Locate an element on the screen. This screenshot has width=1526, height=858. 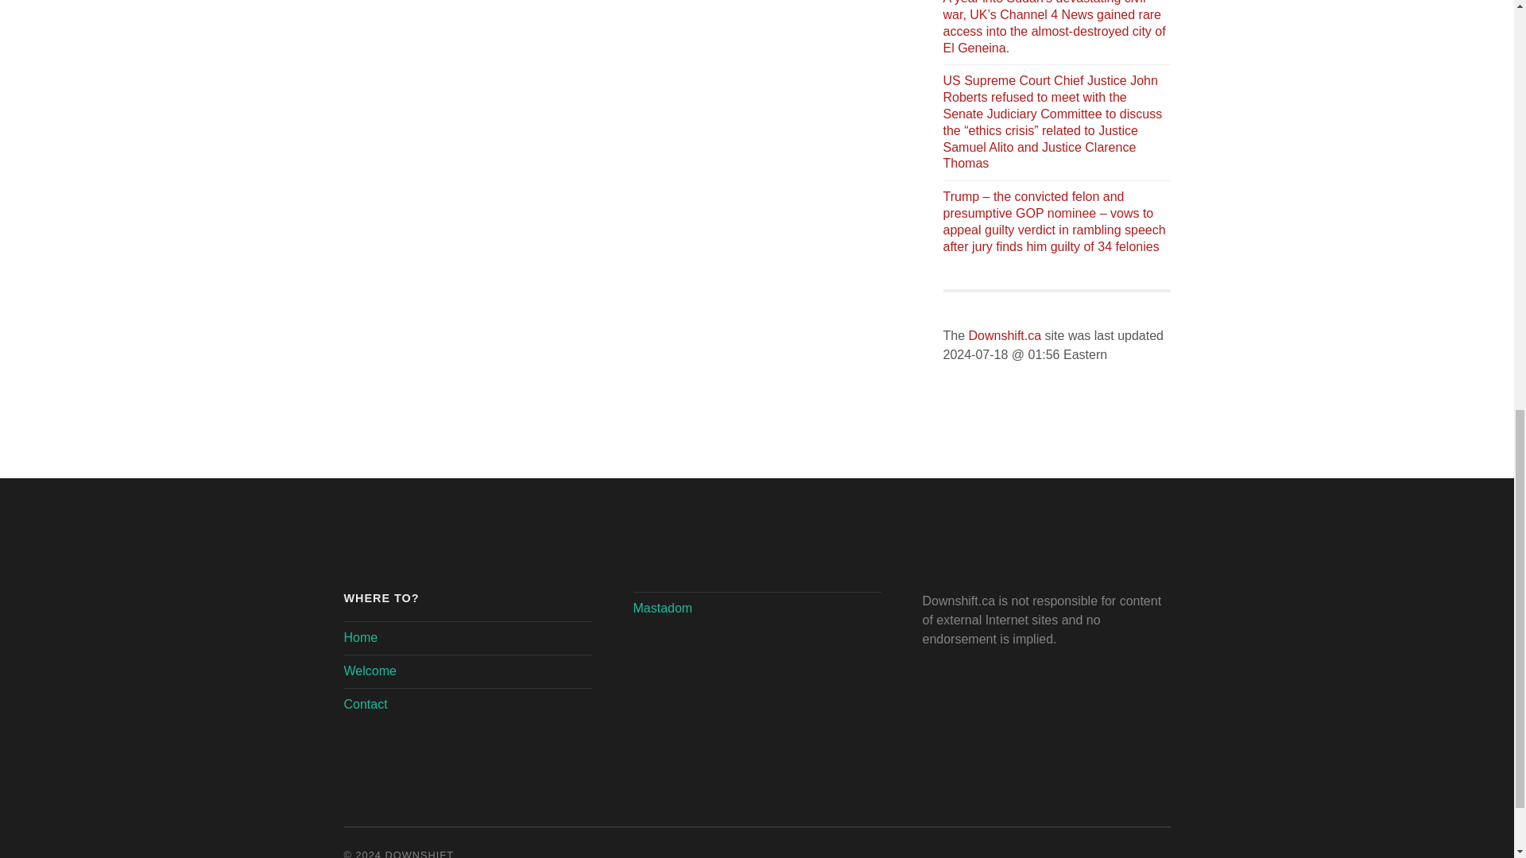
Downshift.ca is located at coordinates (1005, 335).